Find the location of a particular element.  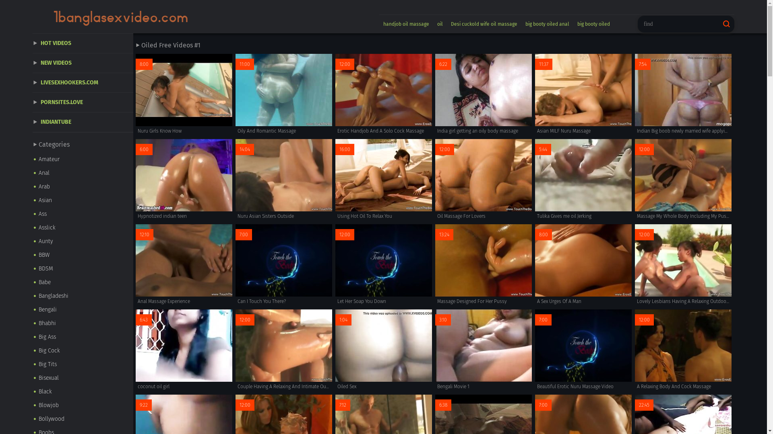

NEW VIDEOS is located at coordinates (83, 63).